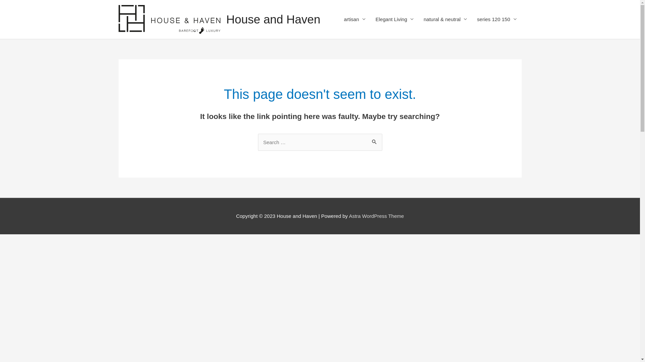  I want to click on Elegant Living, so click(394, 19).